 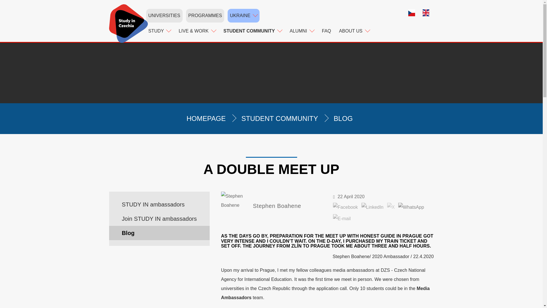 What do you see at coordinates (428, 14) in the screenshot?
I see `English` at bounding box center [428, 14].